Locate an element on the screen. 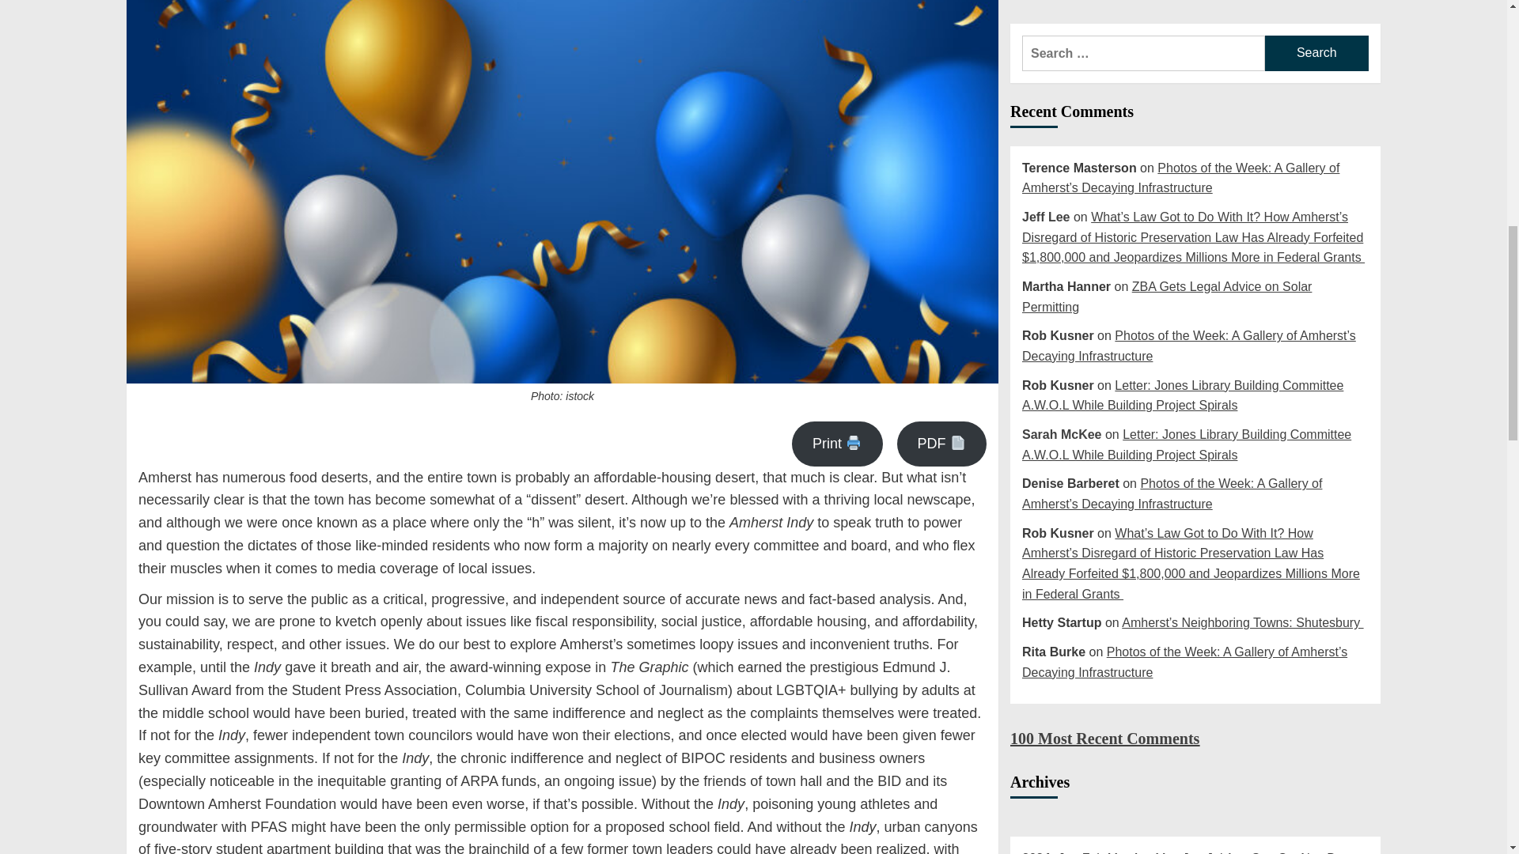 This screenshot has width=1519, height=854. April 2001 is located at coordinates (1141, 232).